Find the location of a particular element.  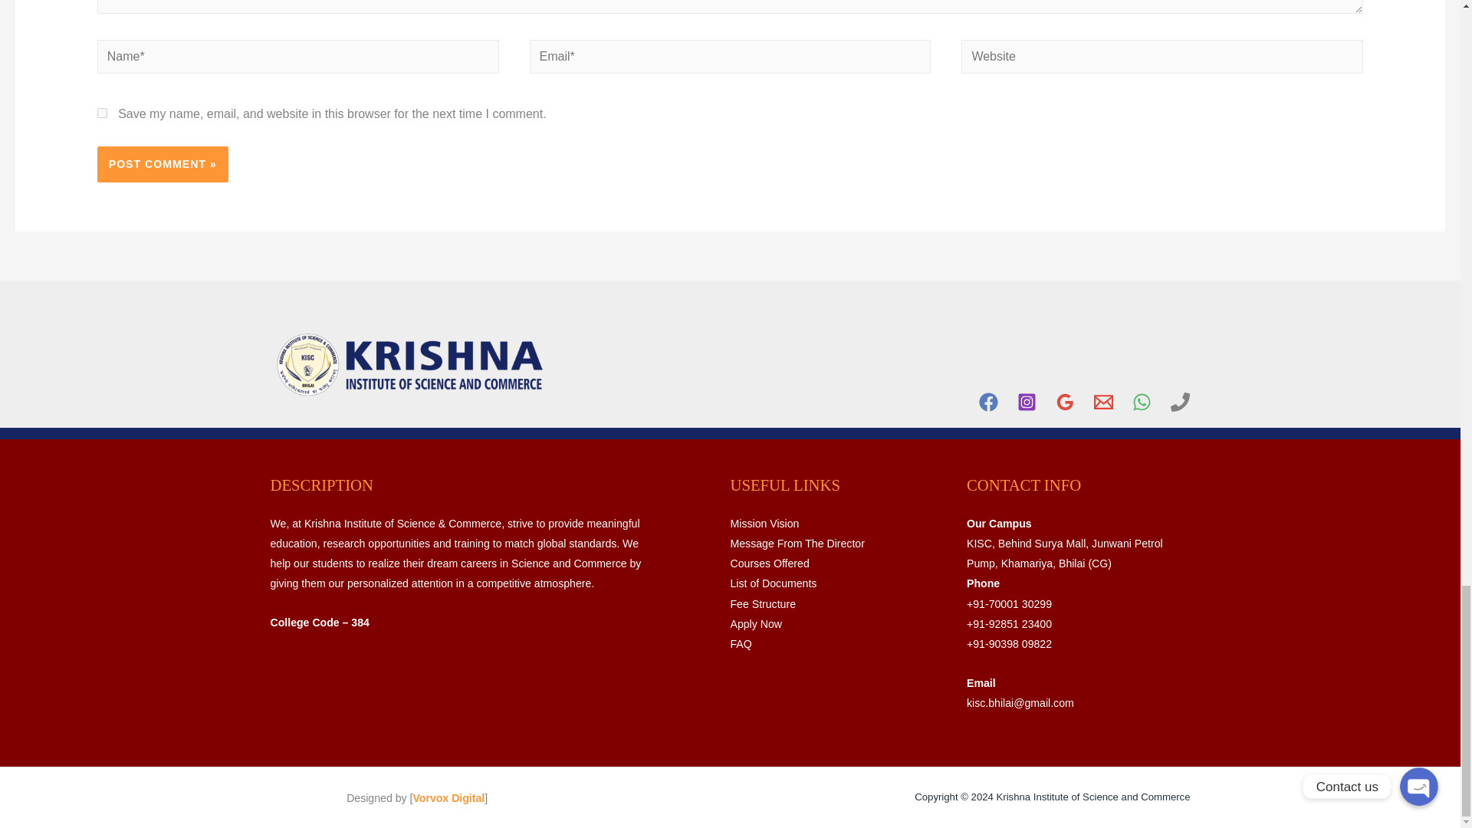

yes is located at coordinates (102, 113).